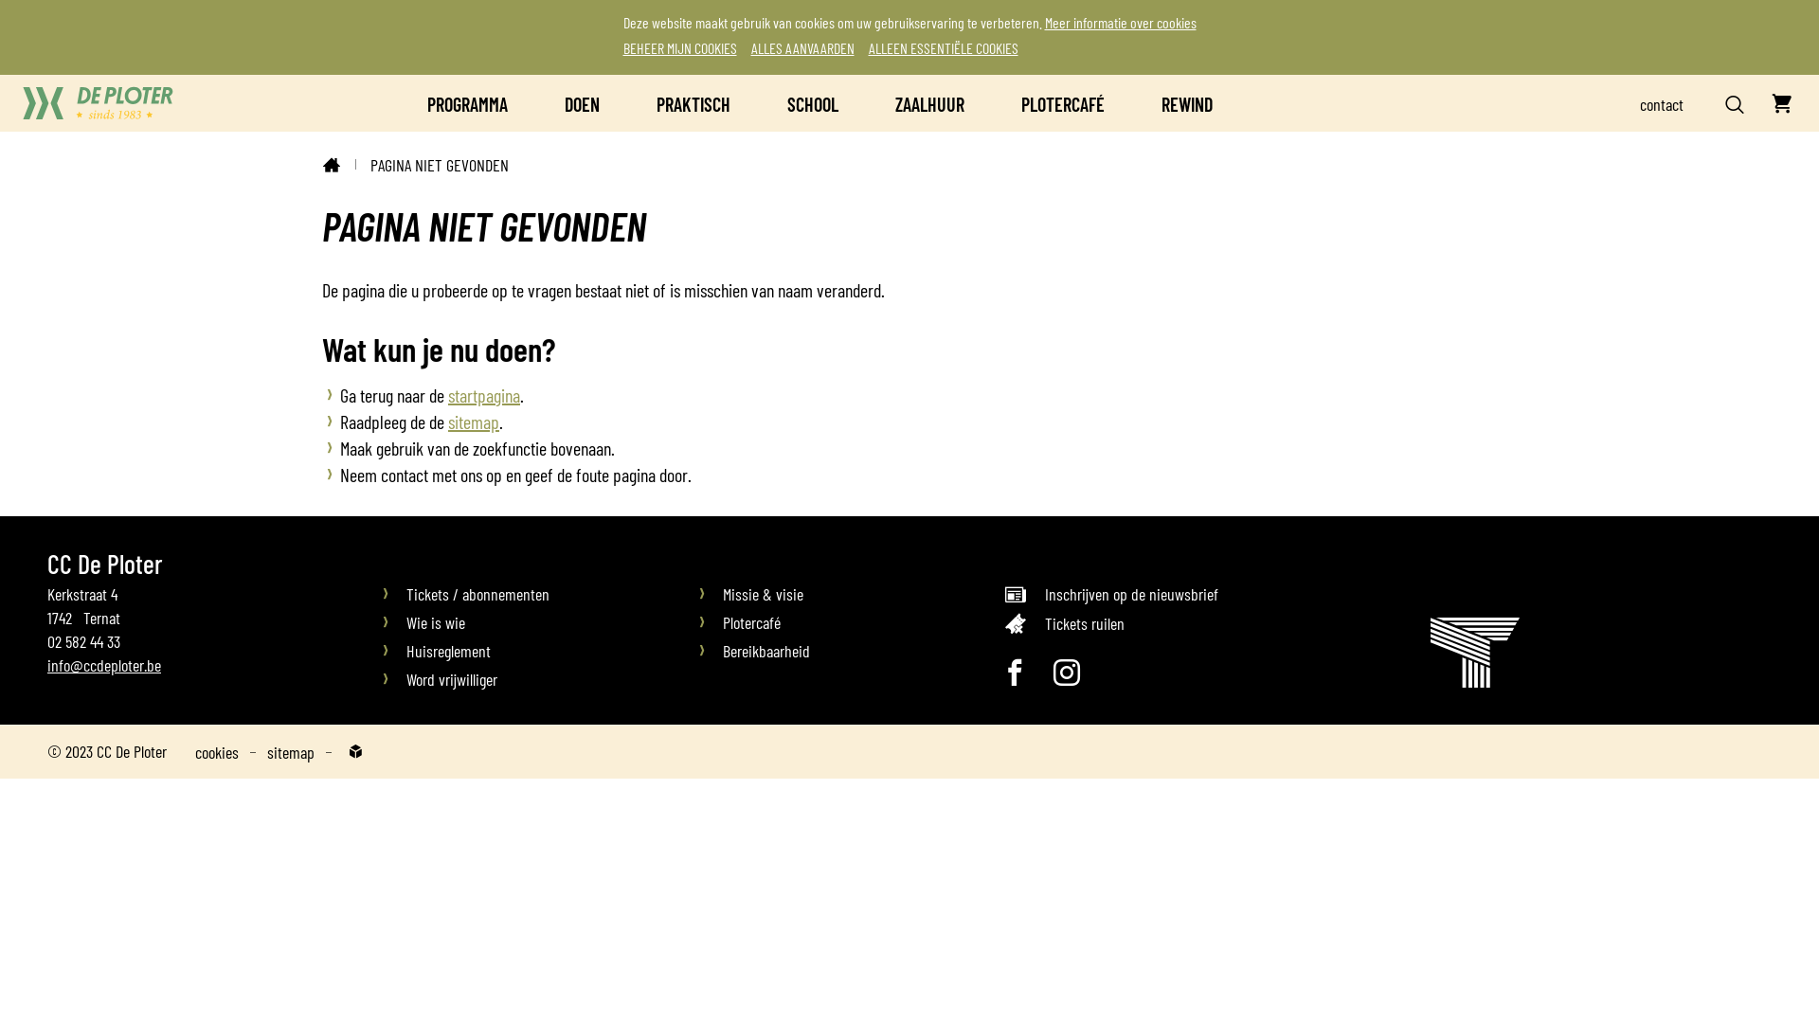  What do you see at coordinates (468, 104) in the screenshot?
I see `PROGRAMMA` at bounding box center [468, 104].